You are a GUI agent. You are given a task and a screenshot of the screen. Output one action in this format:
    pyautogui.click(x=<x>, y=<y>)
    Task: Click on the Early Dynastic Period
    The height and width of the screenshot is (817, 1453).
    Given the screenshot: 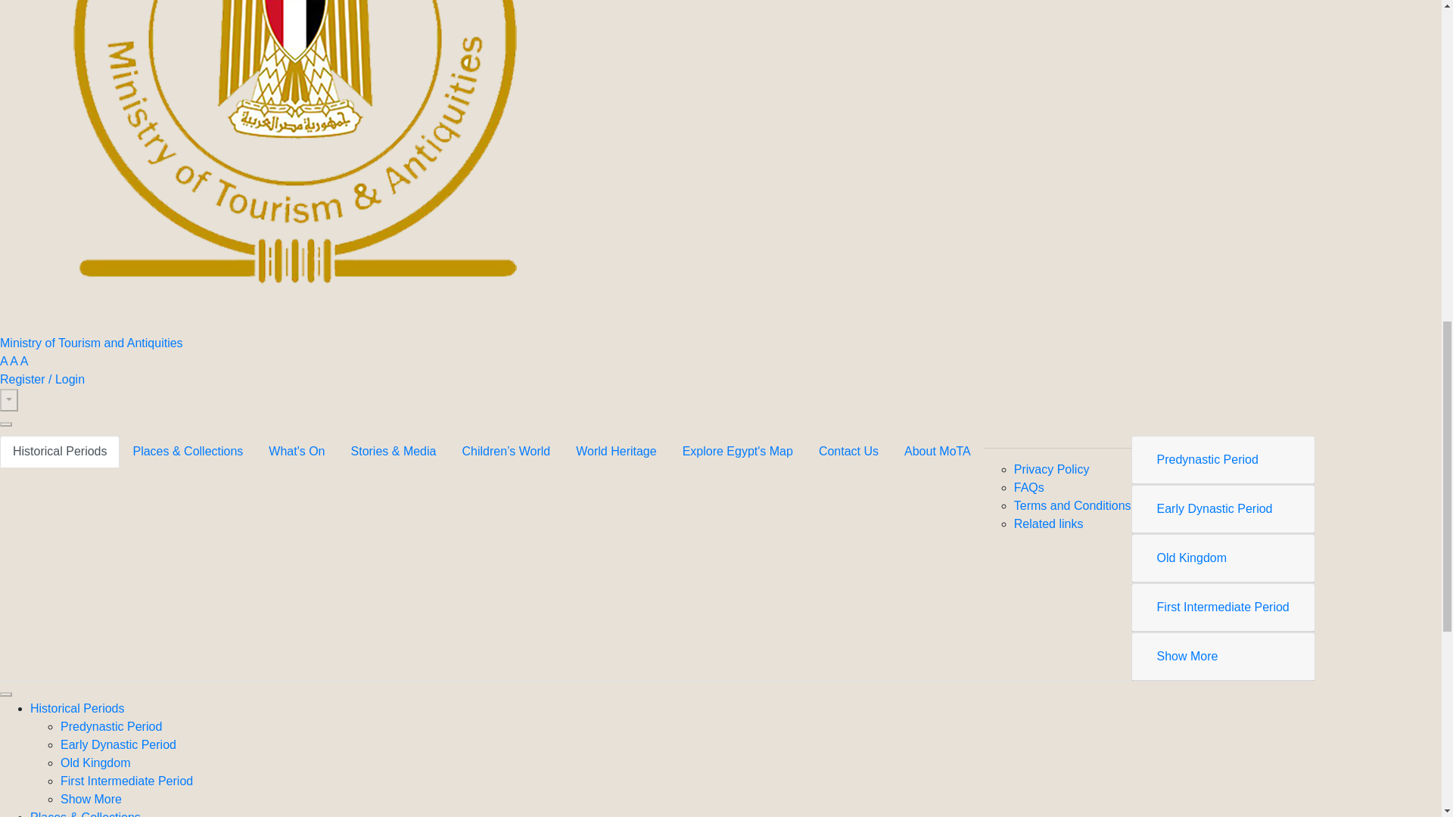 What is the action you would take?
    pyautogui.click(x=1214, y=508)
    